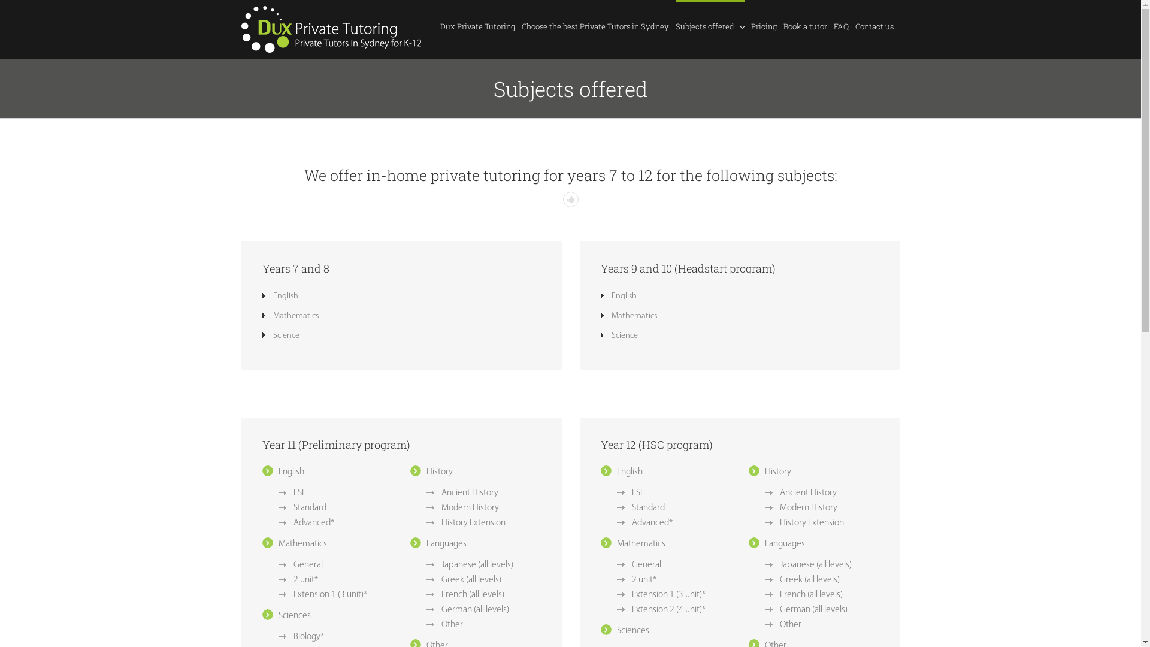 This screenshot has width=1150, height=647. I want to click on Book a tutor, so click(805, 26).